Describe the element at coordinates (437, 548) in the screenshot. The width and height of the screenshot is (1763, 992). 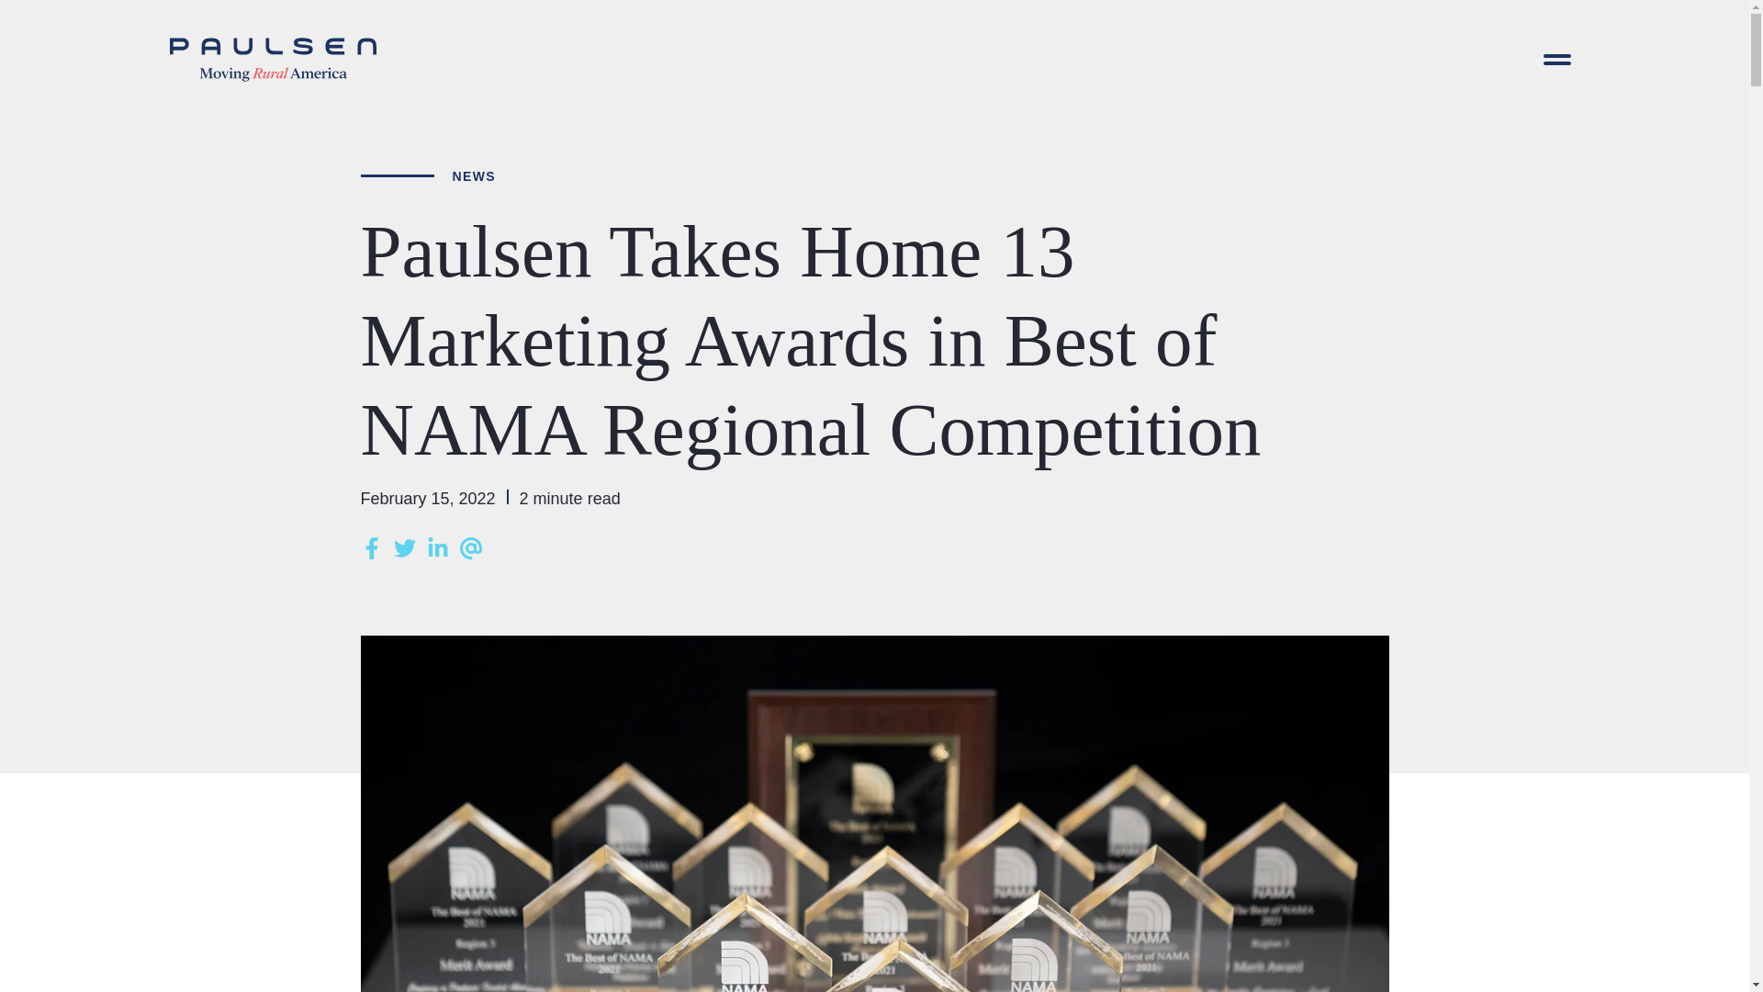
I see `Follow Paulsen on LinkedIn` at that location.